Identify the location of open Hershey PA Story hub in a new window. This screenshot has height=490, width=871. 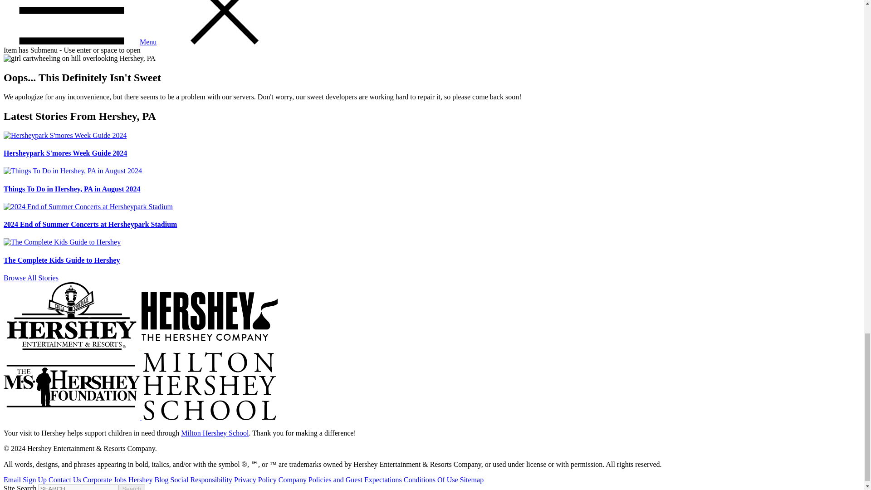
(148, 479).